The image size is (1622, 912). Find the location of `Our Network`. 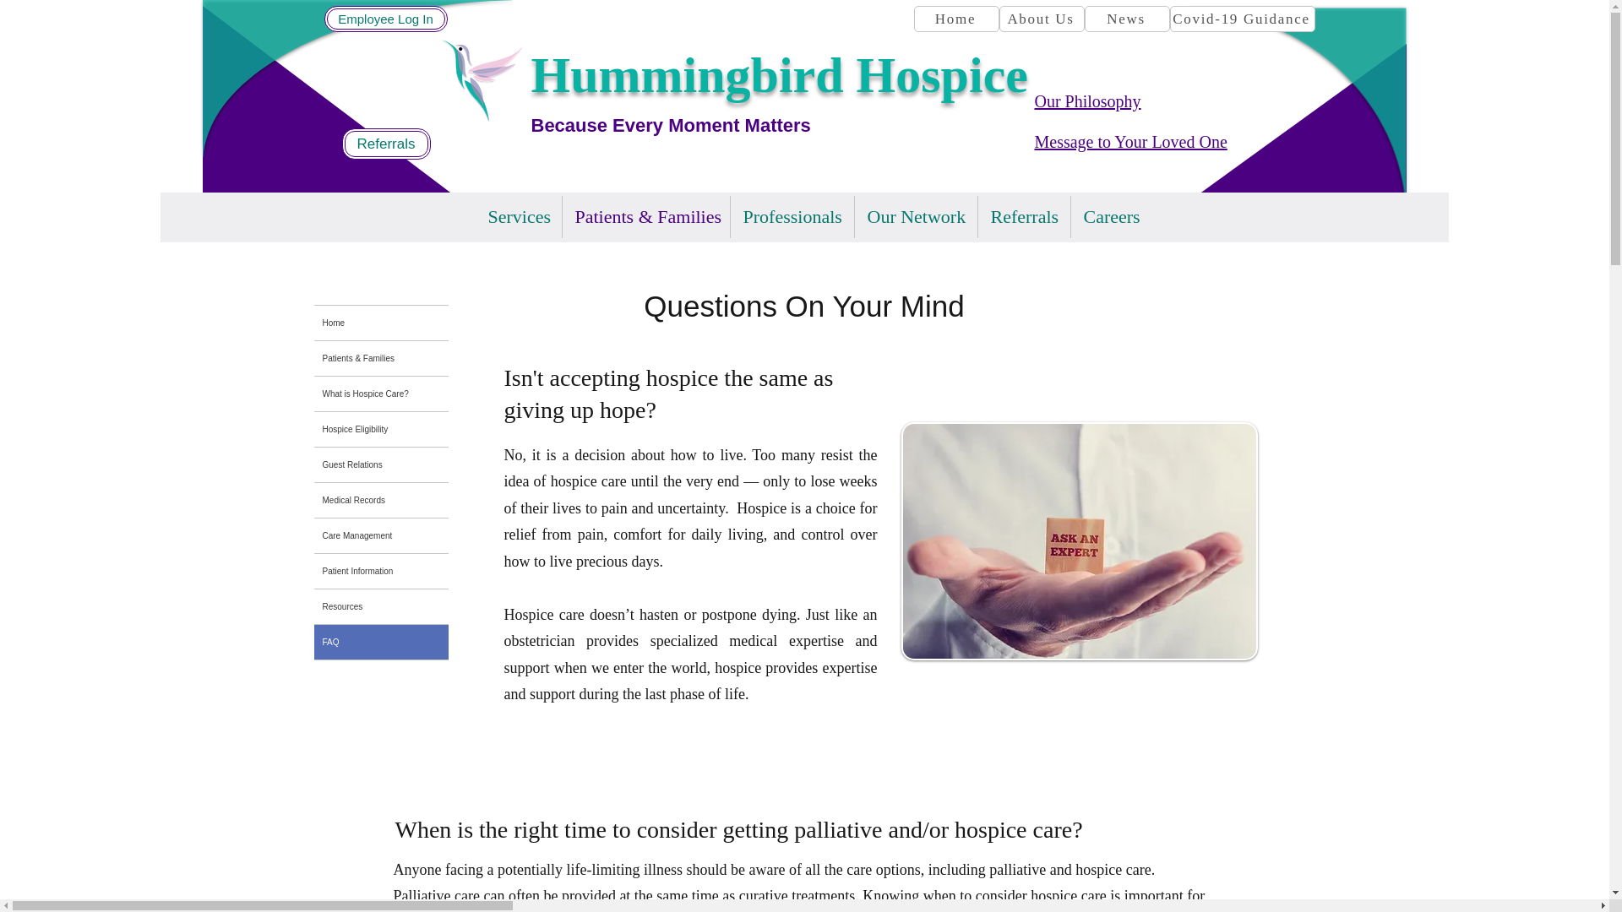

Our Network is located at coordinates (916, 216).